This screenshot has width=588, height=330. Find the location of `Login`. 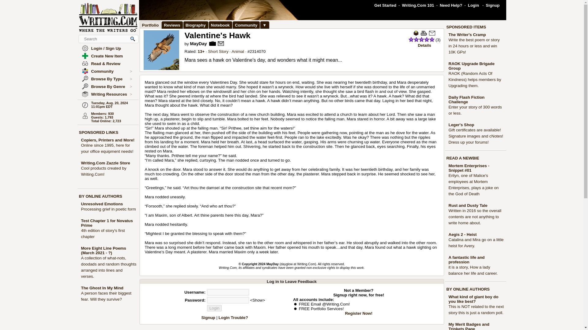

Login is located at coordinates (473, 5).